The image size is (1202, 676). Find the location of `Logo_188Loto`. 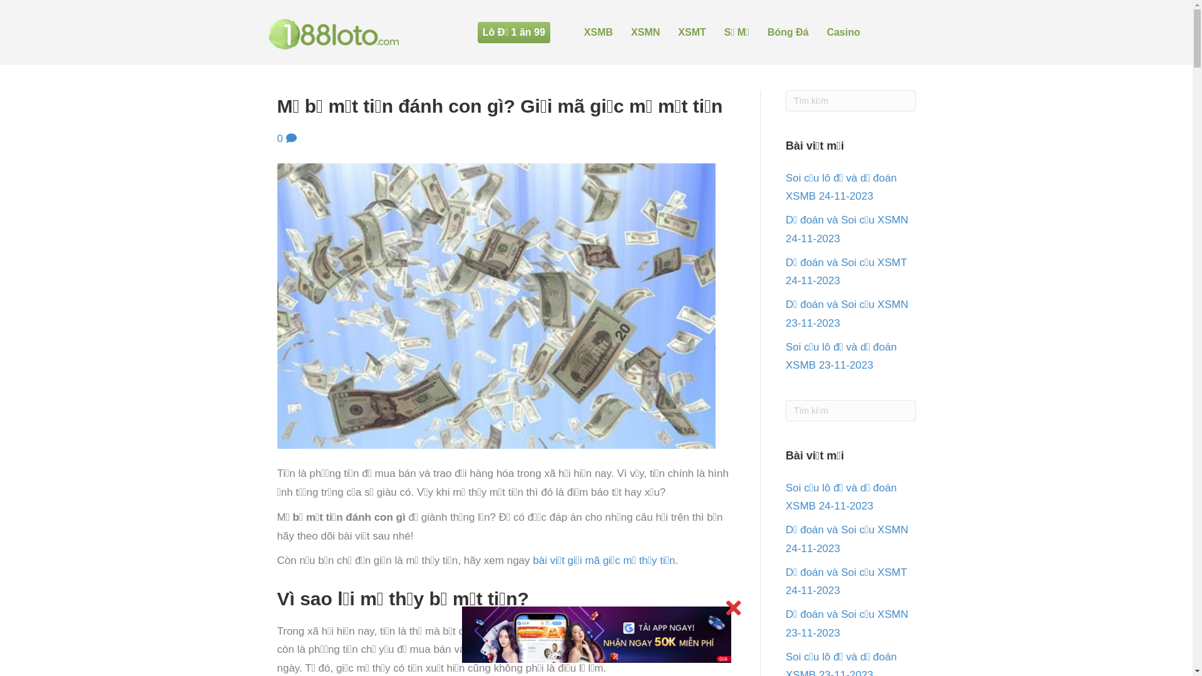

Logo_188Loto is located at coordinates (332, 33).